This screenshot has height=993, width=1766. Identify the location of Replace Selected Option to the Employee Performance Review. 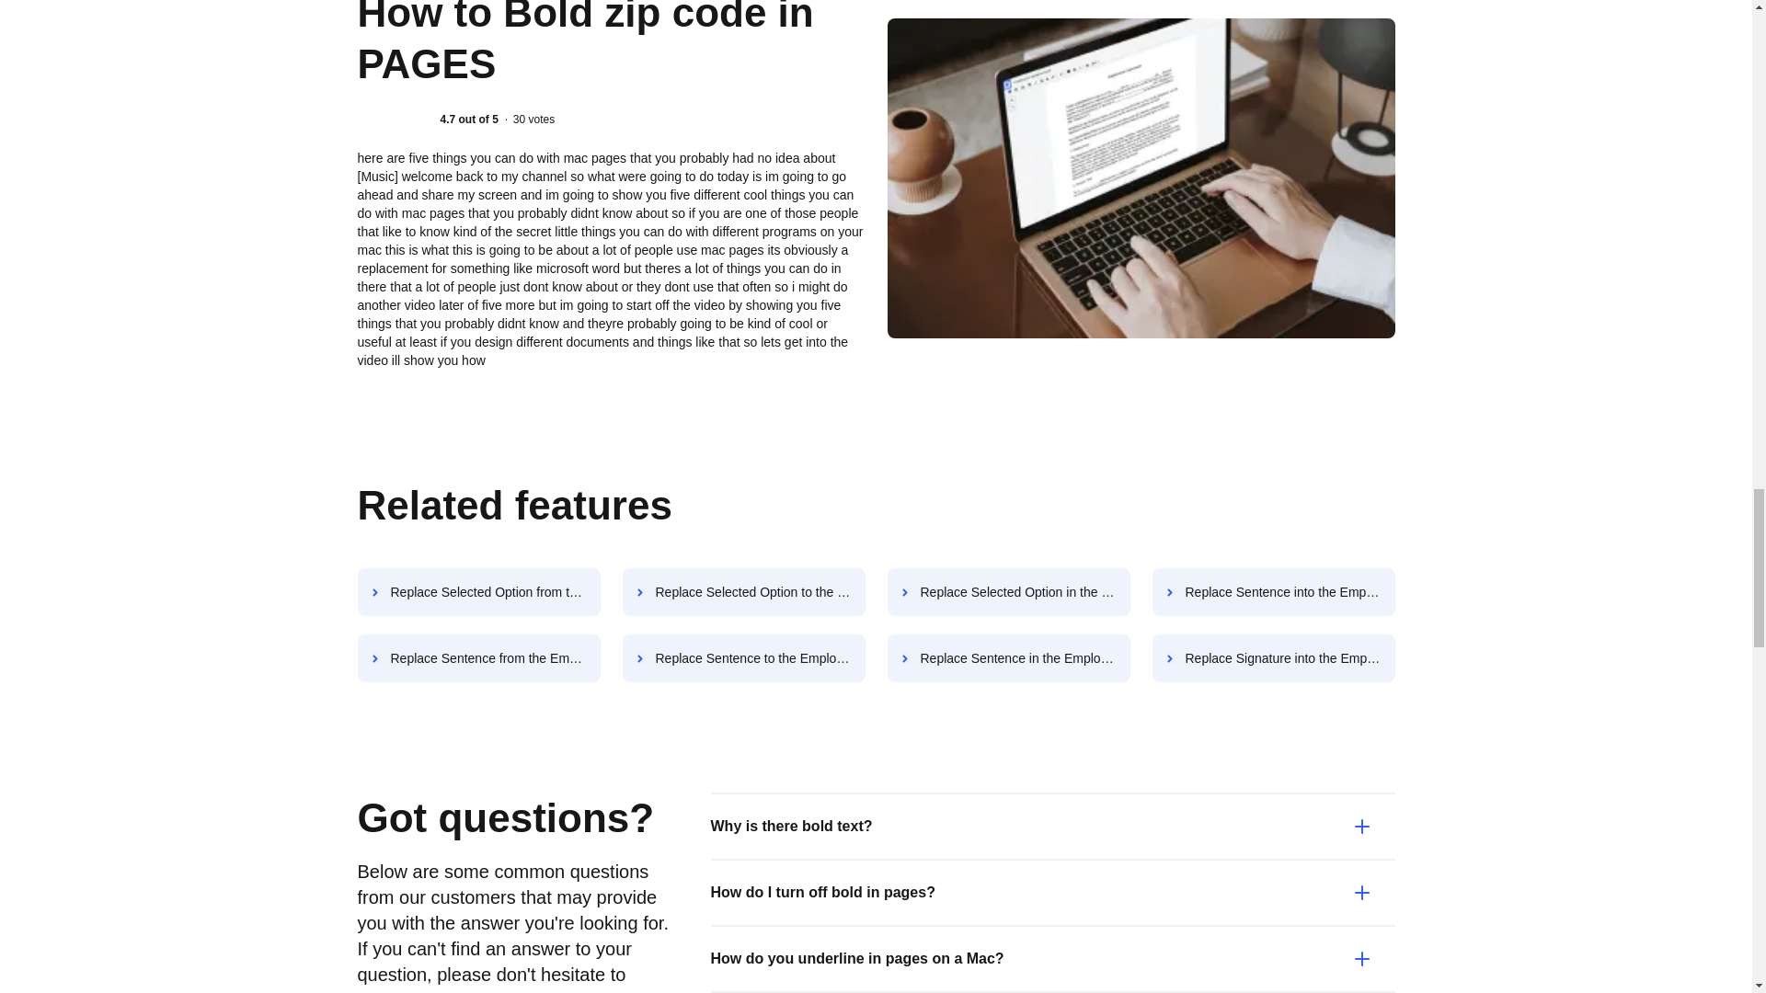
(743, 591).